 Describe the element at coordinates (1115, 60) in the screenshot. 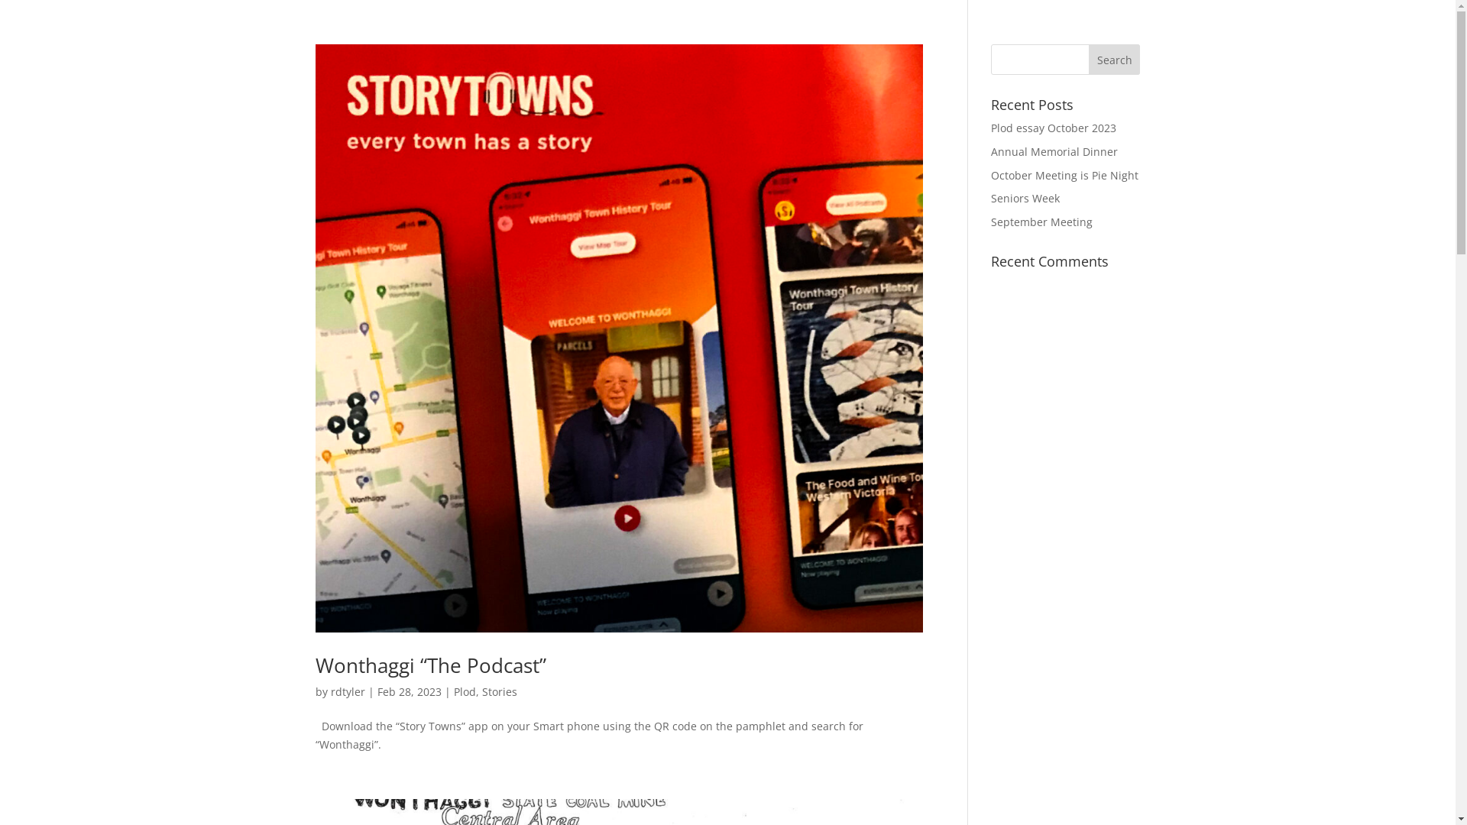

I see `Search` at that location.